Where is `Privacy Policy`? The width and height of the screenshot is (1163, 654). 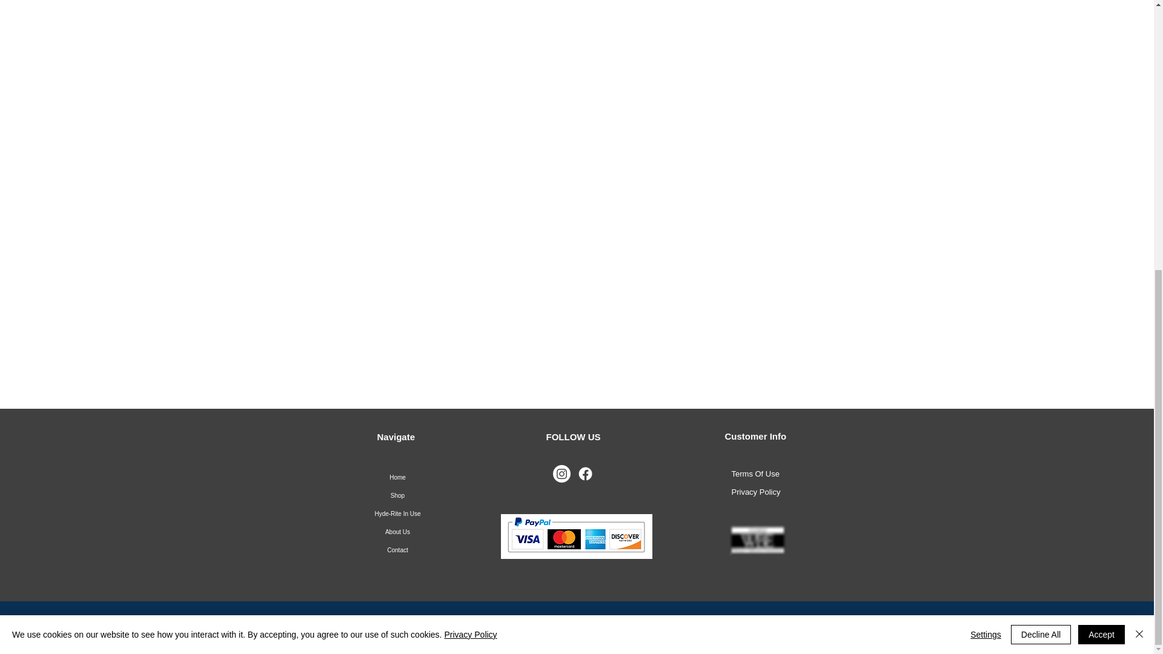 Privacy Policy is located at coordinates (756, 492).